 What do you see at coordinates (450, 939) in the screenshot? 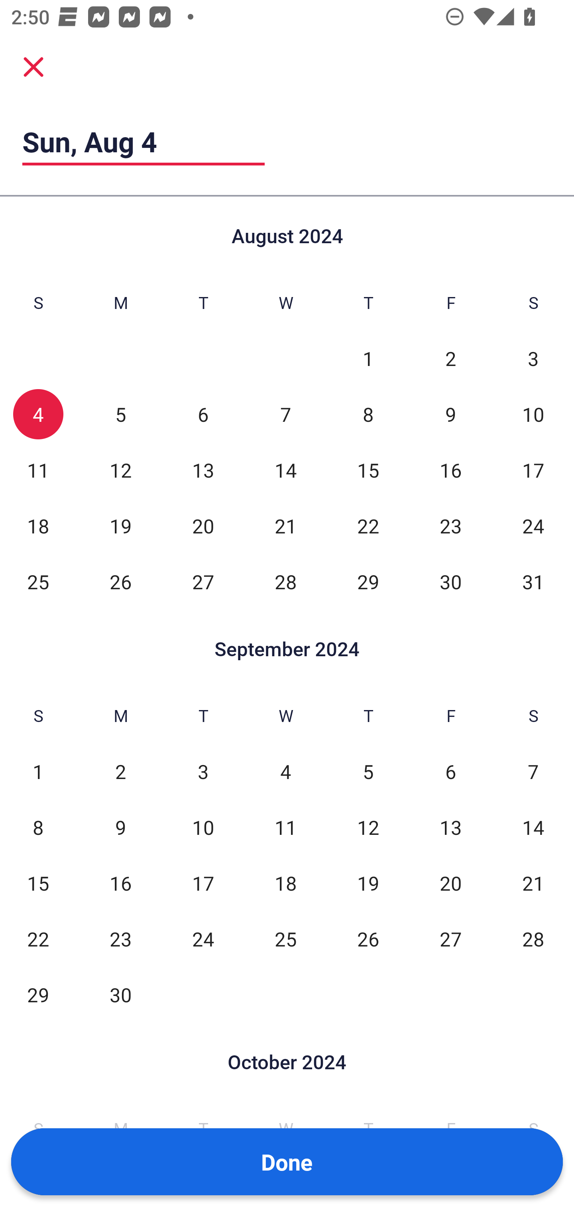
I see `27 Fri, Sep 27, Not Selected` at bounding box center [450, 939].